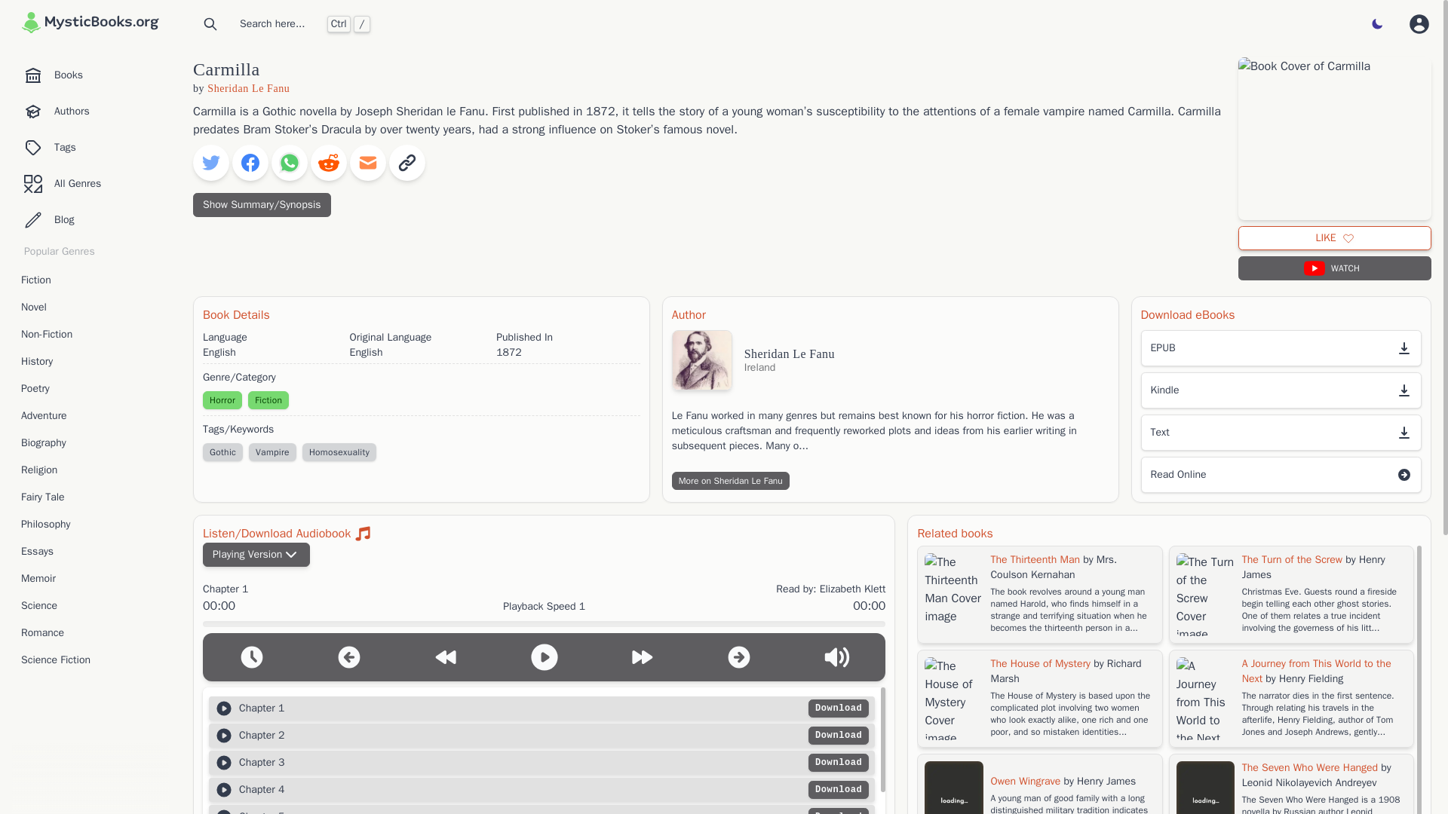 The height and width of the screenshot is (814, 1448). Describe the element at coordinates (222, 400) in the screenshot. I see `Horror` at that location.